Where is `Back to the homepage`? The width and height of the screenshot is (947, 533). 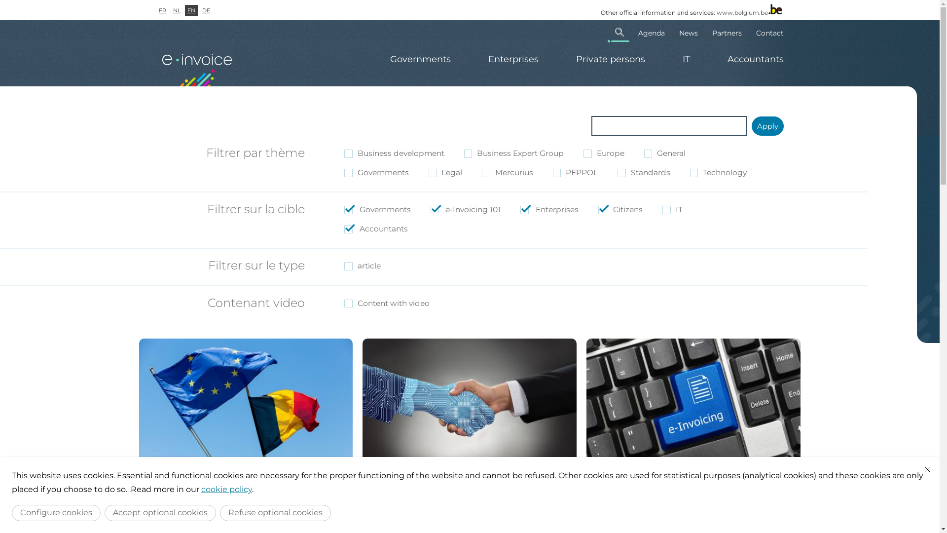 Back to the homepage is located at coordinates (198, 65).